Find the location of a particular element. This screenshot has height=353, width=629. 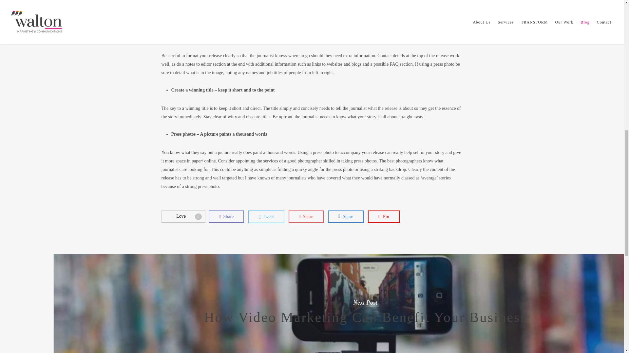

Share is located at coordinates (345, 216).